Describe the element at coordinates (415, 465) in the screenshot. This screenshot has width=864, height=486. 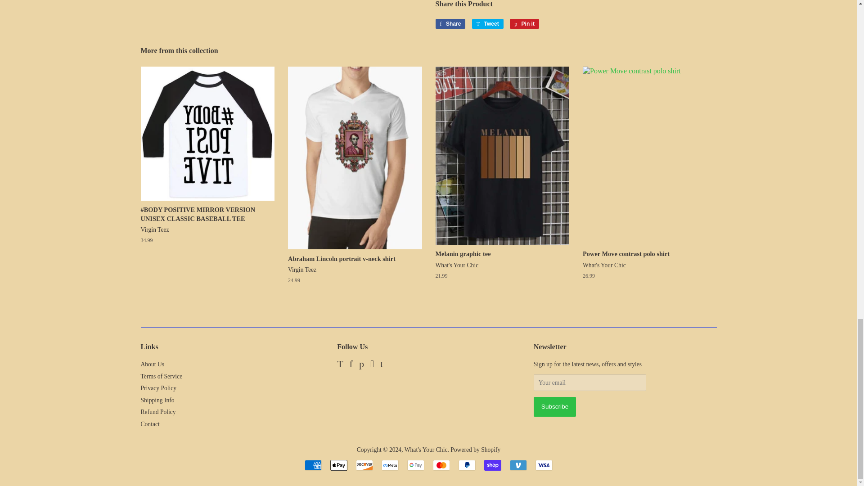
I see `Privacy Policy` at that location.